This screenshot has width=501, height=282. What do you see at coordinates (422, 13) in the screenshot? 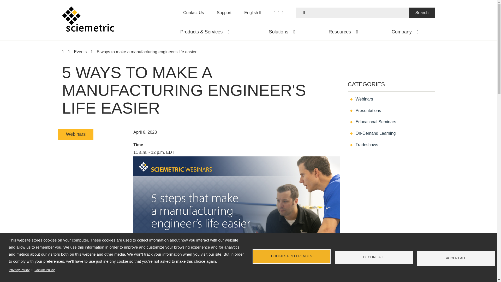
I see `Search` at bounding box center [422, 13].